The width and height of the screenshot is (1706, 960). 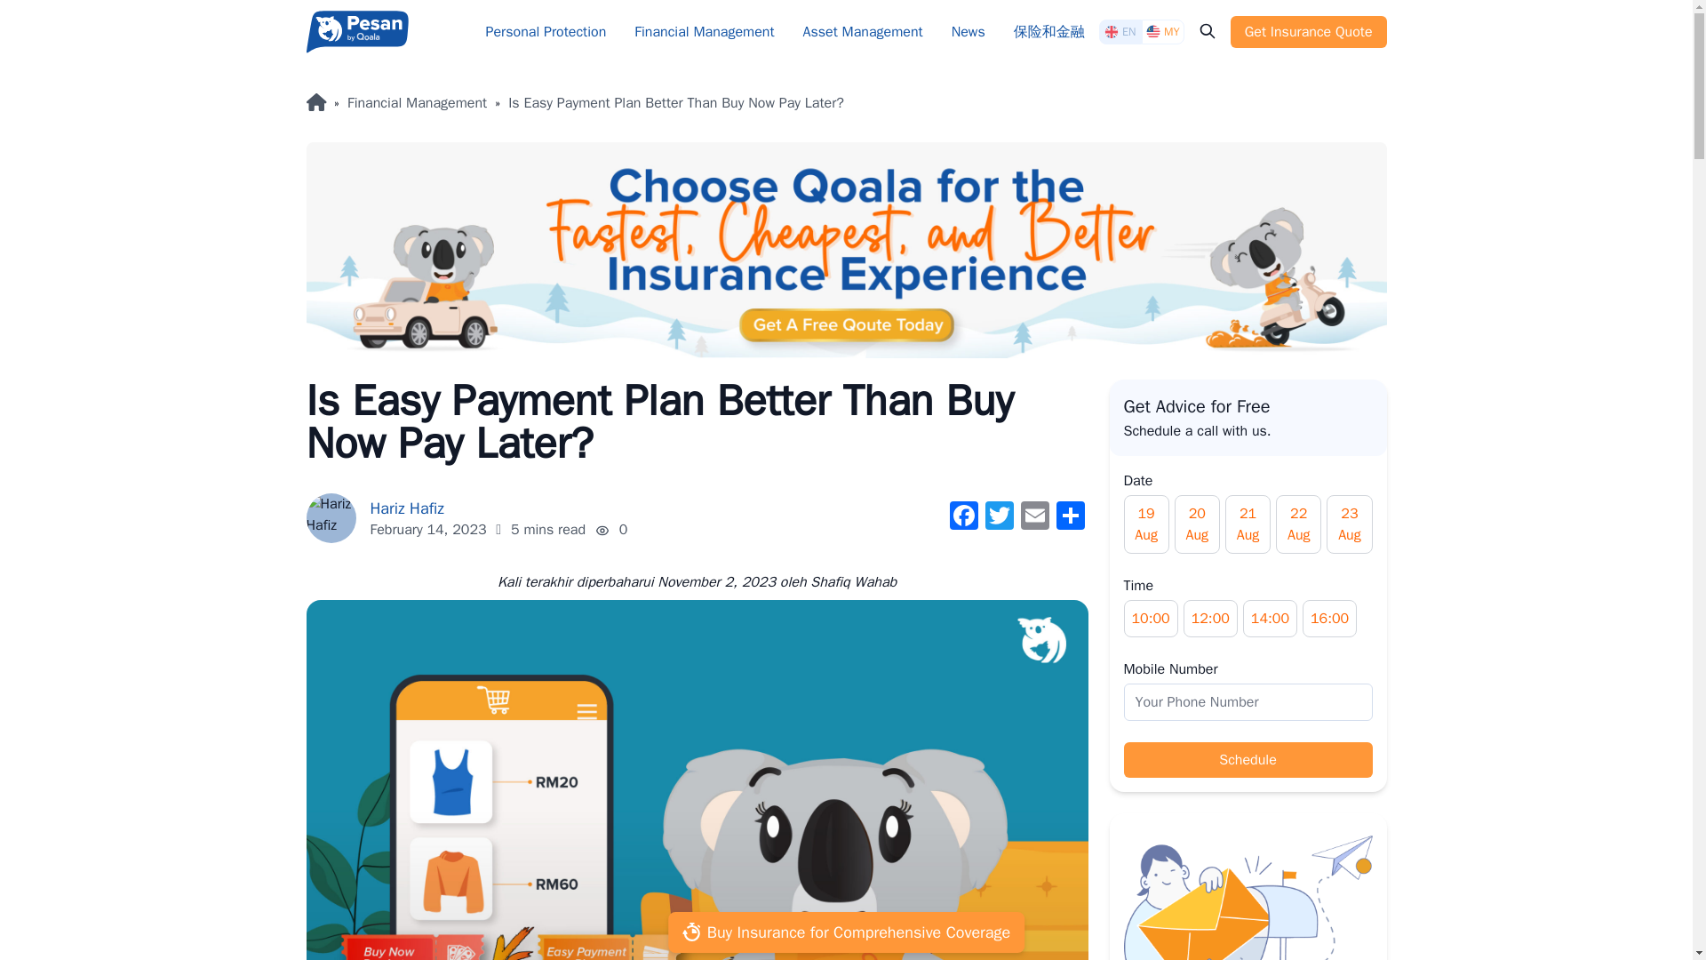 I want to click on Buy Insurance for Comprehensive Coverage, so click(x=846, y=933).